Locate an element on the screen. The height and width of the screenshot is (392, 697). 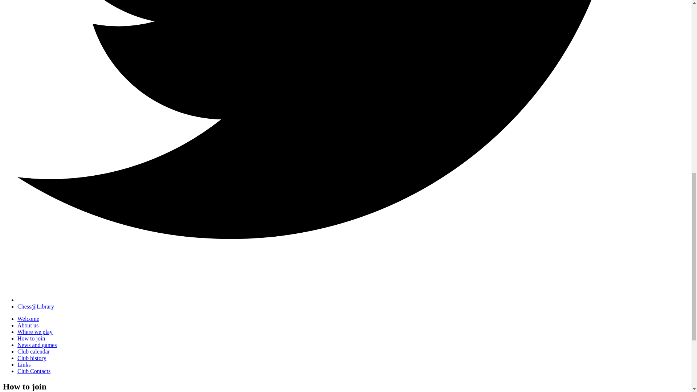
Where we play is located at coordinates (35, 332).